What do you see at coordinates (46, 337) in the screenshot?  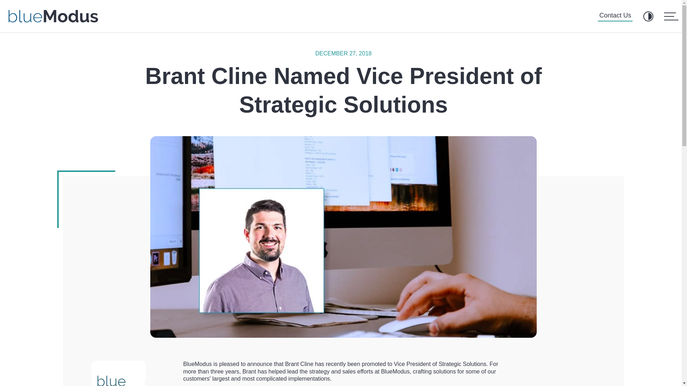 I see `303.759.2100` at bounding box center [46, 337].